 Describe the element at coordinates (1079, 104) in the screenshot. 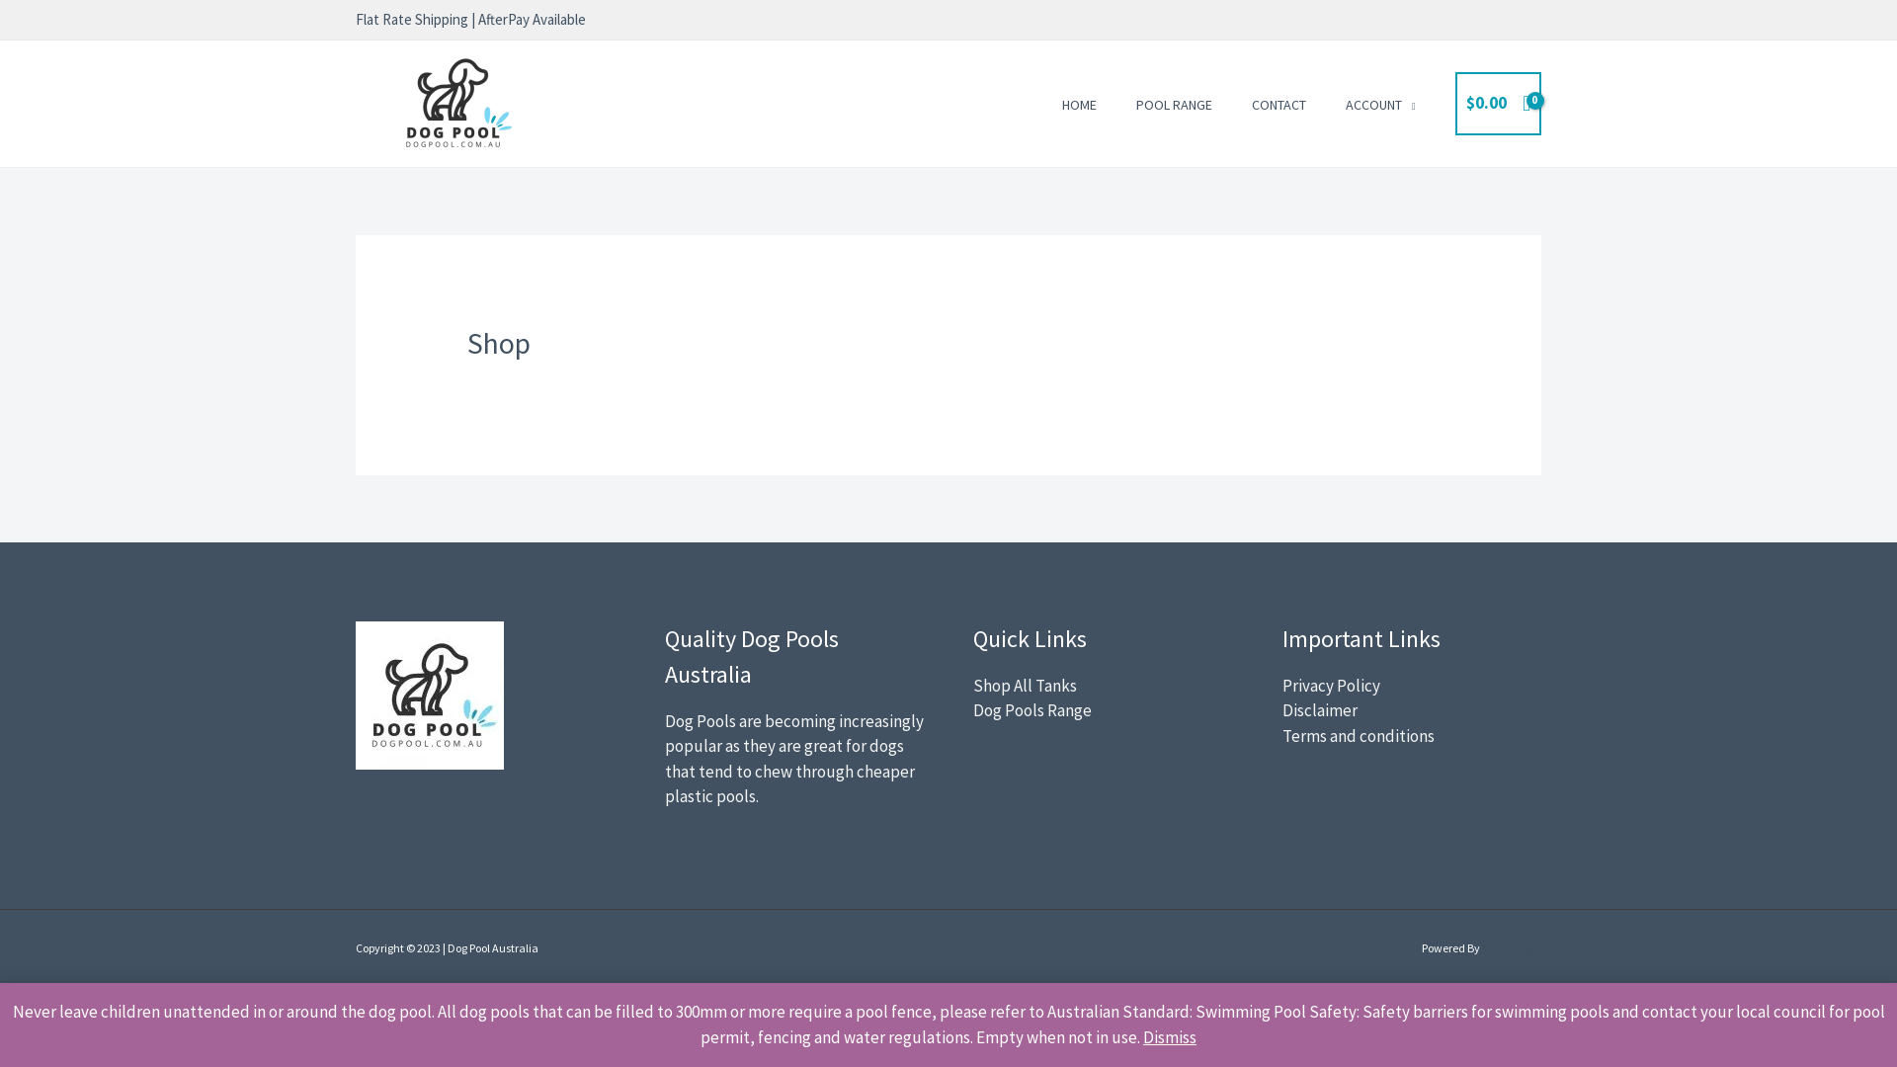

I see `HOME` at that location.